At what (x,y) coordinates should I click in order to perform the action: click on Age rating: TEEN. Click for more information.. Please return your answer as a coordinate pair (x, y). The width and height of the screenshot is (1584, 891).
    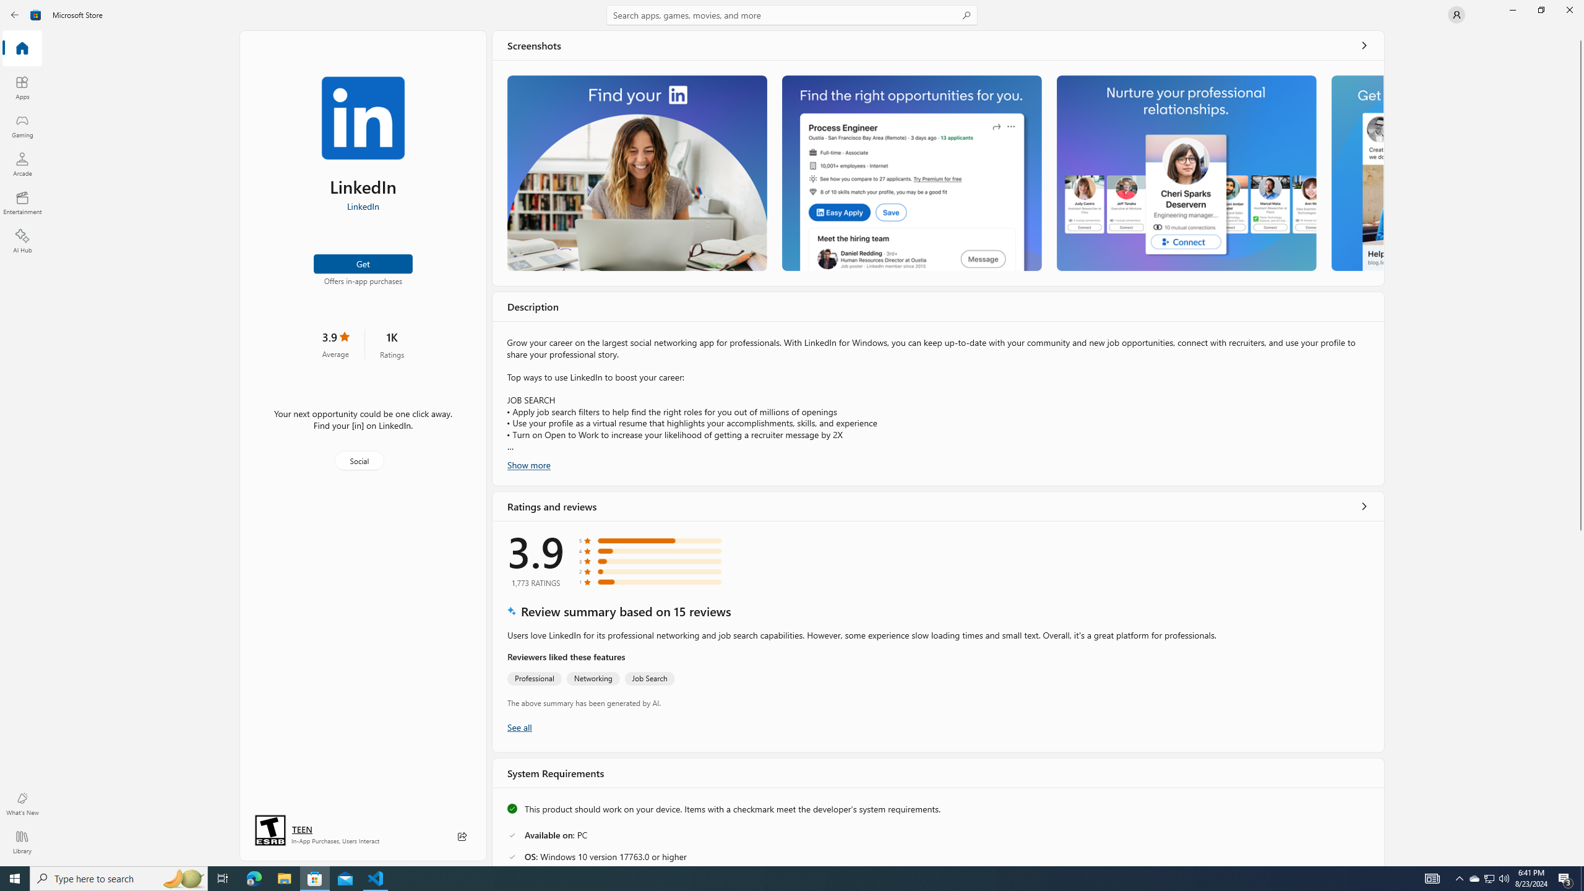
    Looking at the image, I should click on (301, 829).